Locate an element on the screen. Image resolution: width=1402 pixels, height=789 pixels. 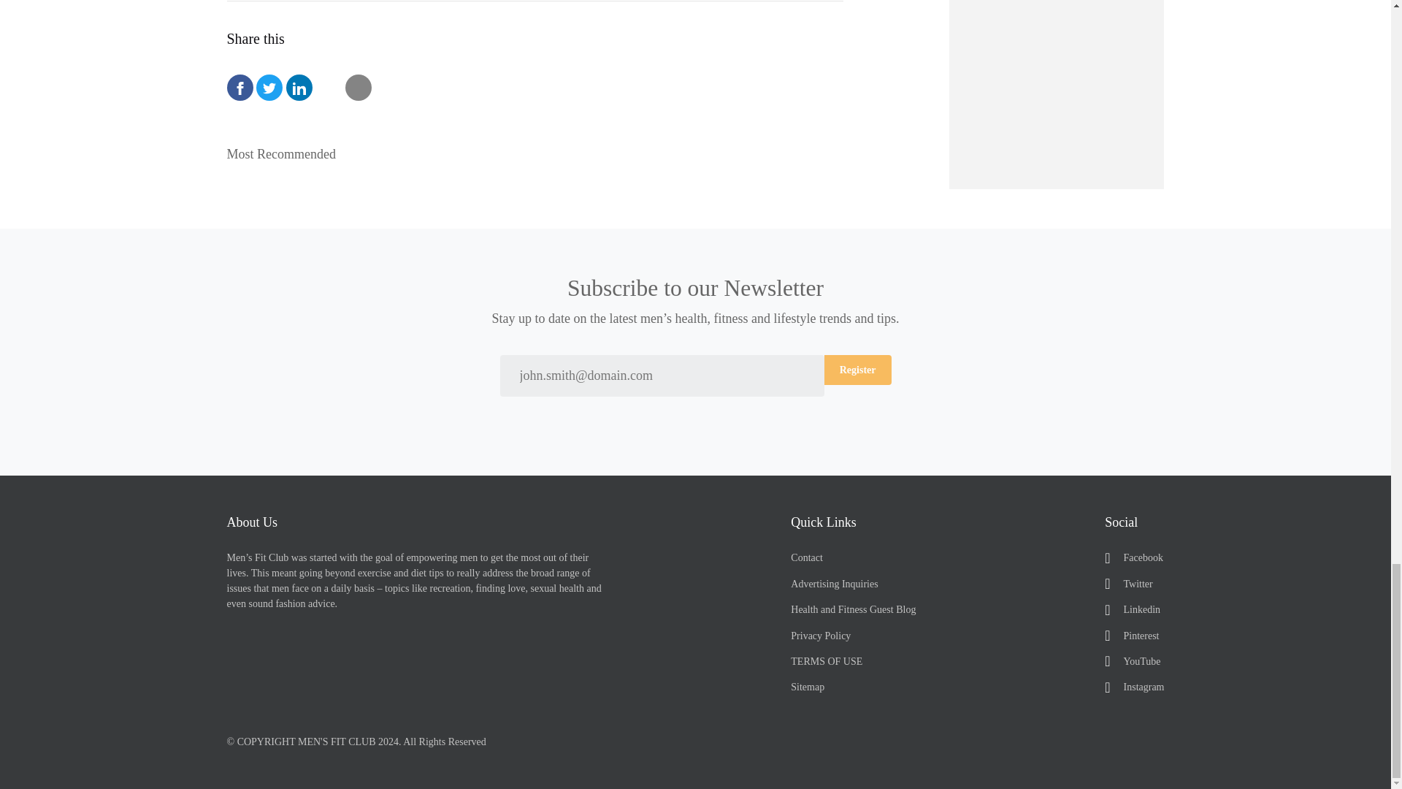
Instagram is located at coordinates (1133, 687).